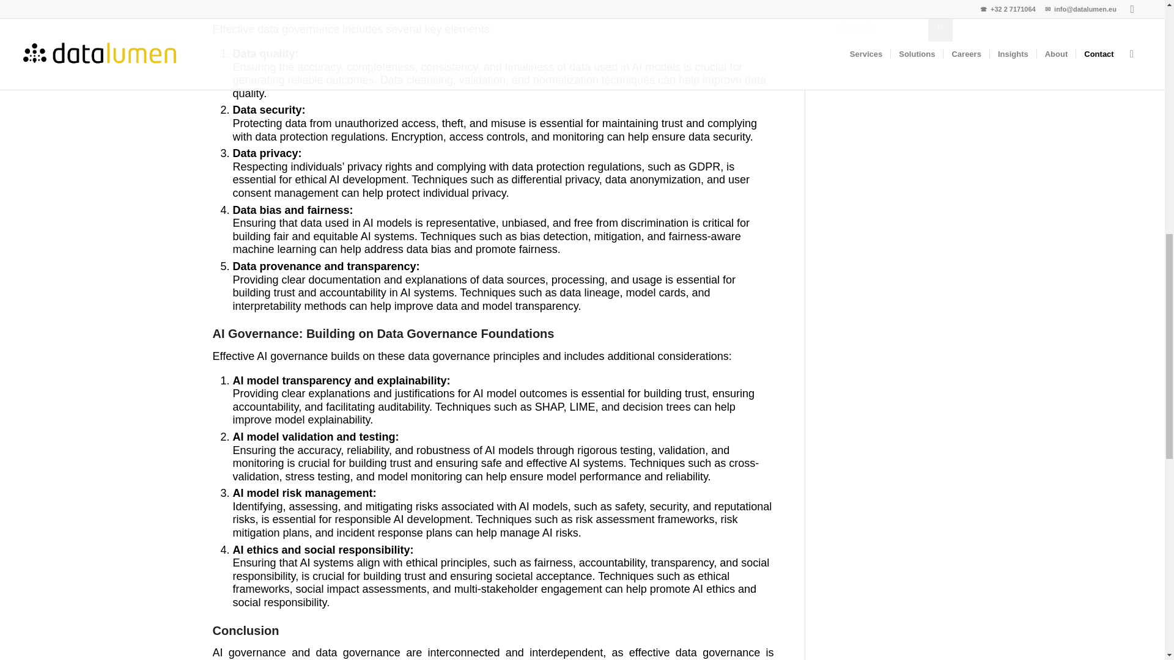 This screenshot has height=660, width=1174. What do you see at coordinates (549, 407) in the screenshot?
I see `SHAP` at bounding box center [549, 407].